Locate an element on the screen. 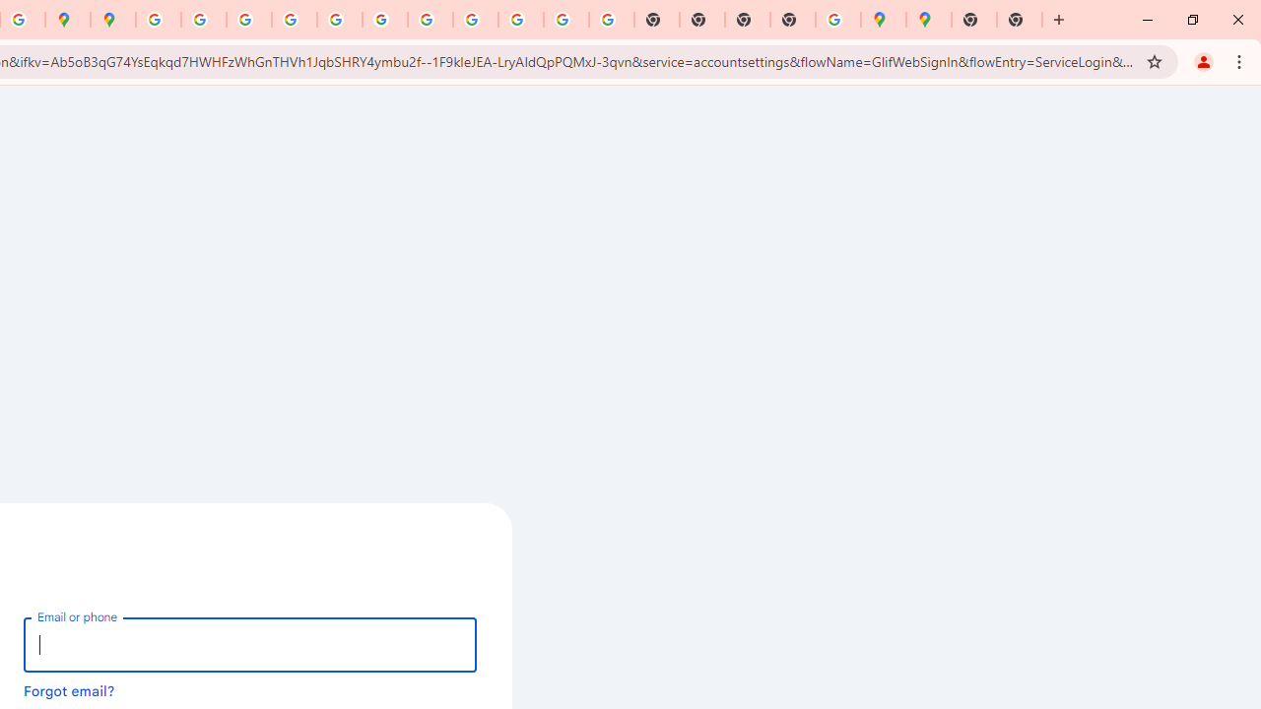 Image resolution: width=1261 pixels, height=709 pixels. Google Maps is located at coordinates (929, 20).